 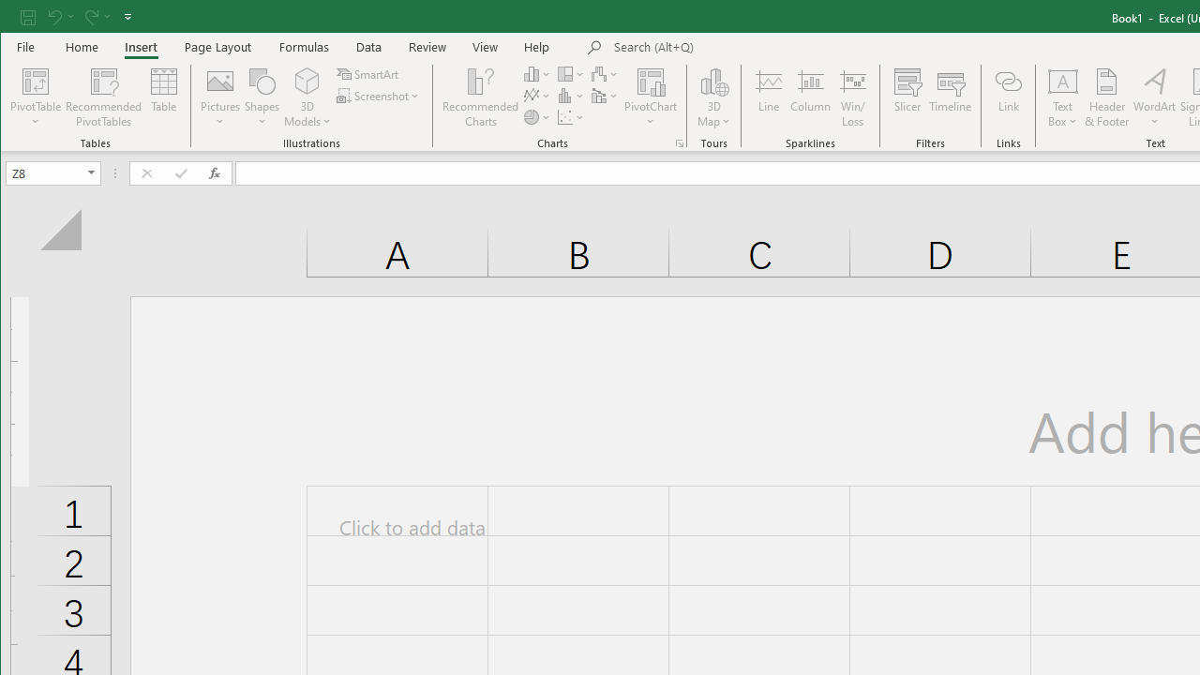 I want to click on Slicer..., so click(x=907, y=97).